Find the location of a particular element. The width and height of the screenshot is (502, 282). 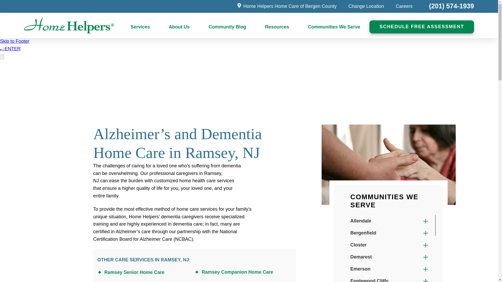

Resources is located at coordinates (277, 27).